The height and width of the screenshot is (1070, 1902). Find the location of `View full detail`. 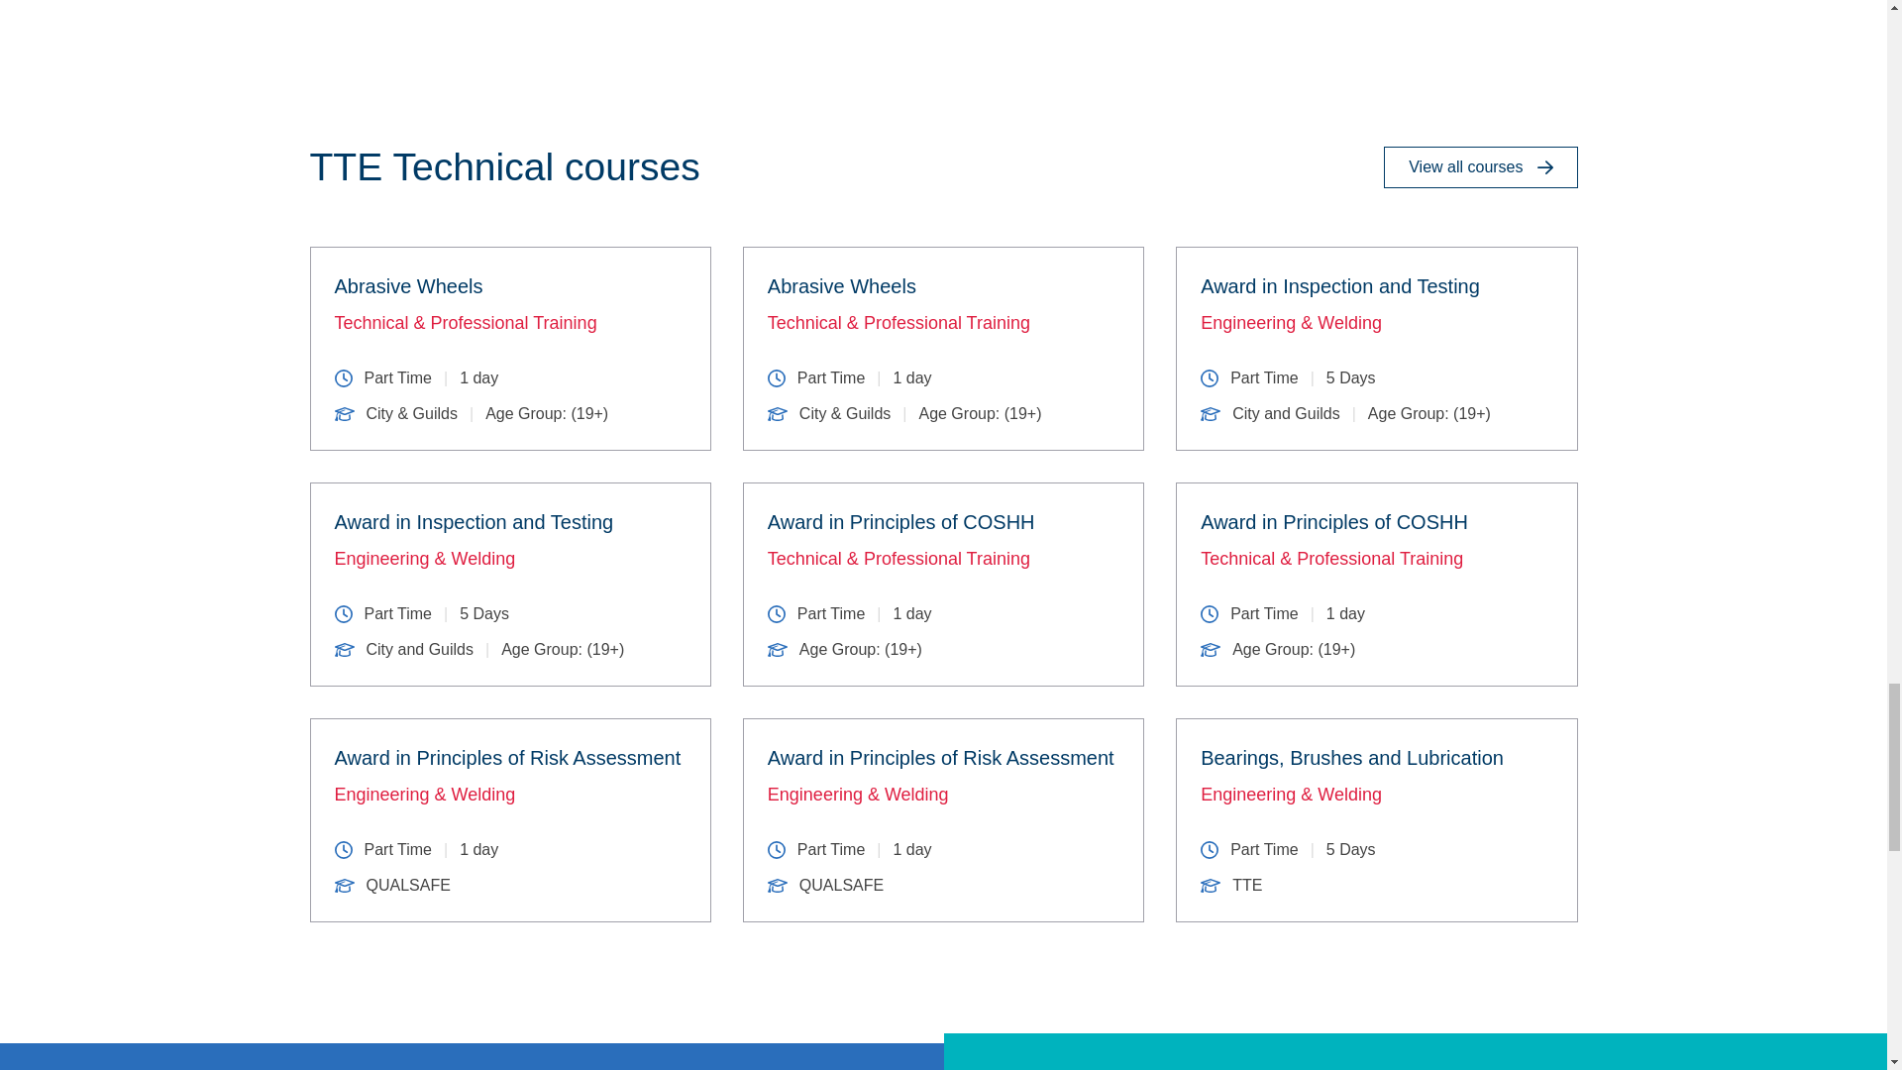

View full detail is located at coordinates (1375, 349).